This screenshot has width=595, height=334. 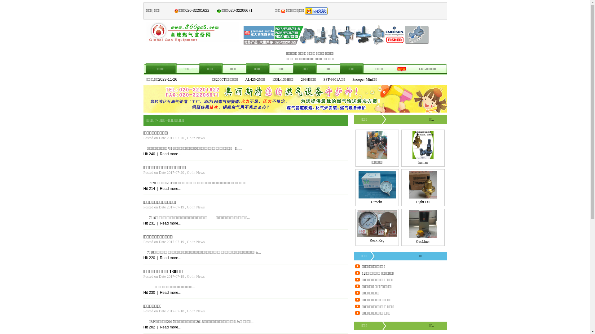 I want to click on Hit, so click(x=146, y=154).